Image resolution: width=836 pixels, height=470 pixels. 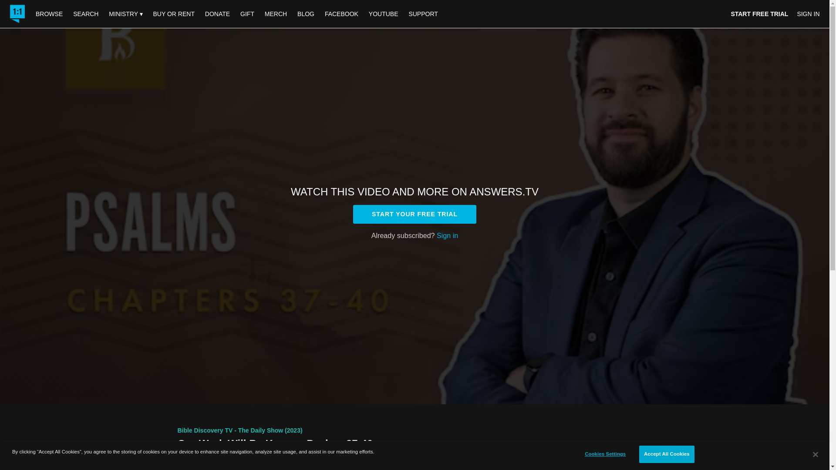 I want to click on BROWSE, so click(x=50, y=13).